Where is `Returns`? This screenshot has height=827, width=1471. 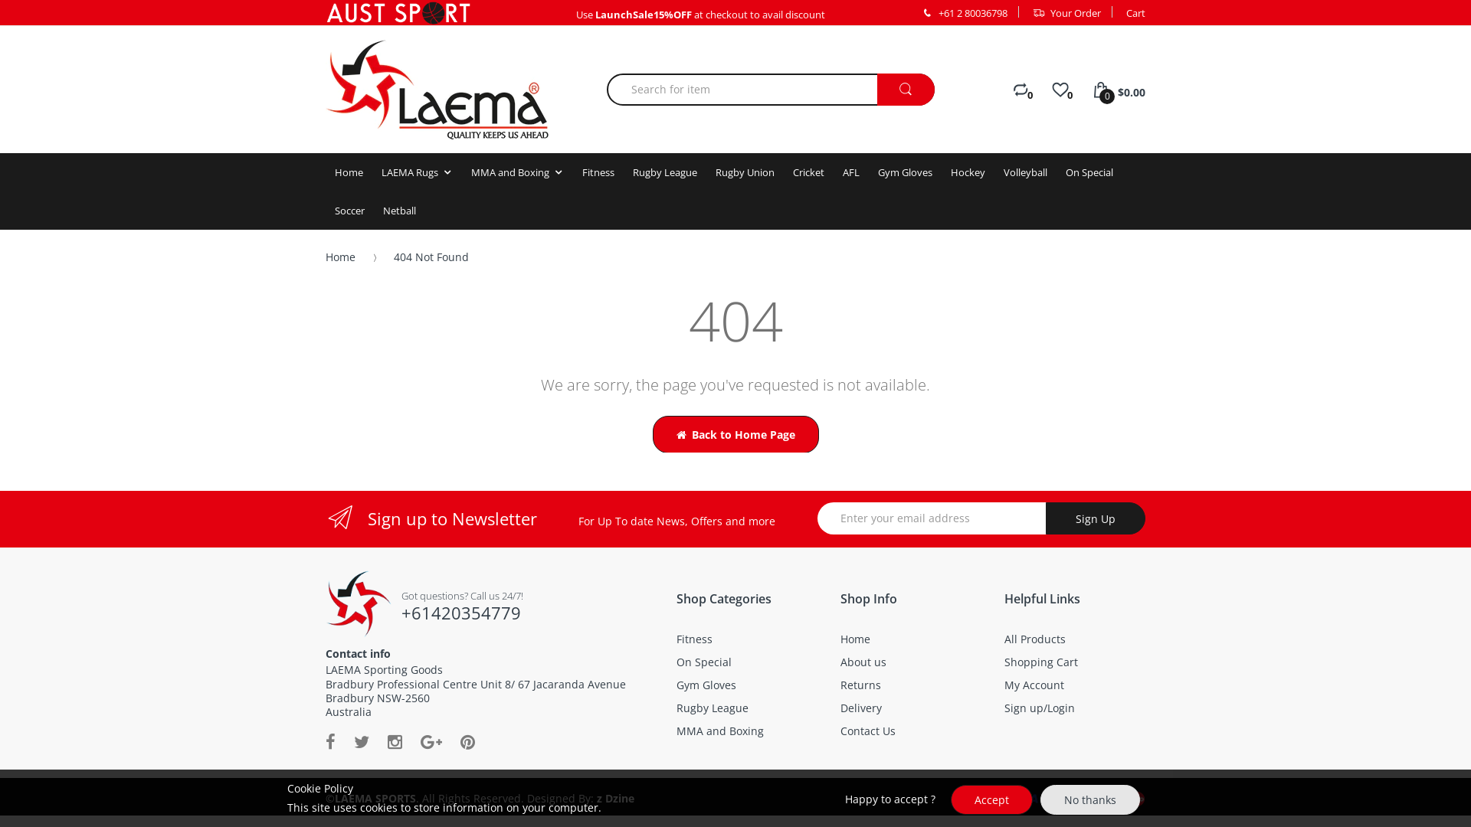 Returns is located at coordinates (861, 685).